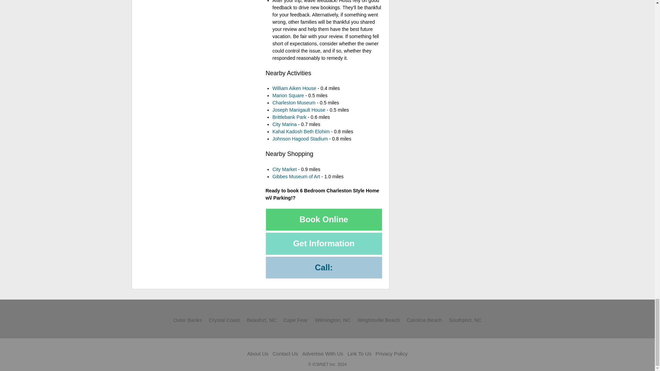  Describe the element at coordinates (298, 110) in the screenshot. I see `Joseph Manigault House` at that location.